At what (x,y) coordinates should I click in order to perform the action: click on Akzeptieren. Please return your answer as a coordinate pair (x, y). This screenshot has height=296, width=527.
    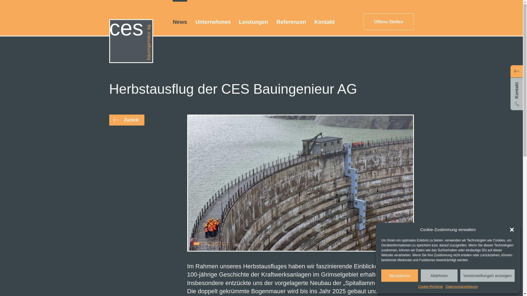
    Looking at the image, I should click on (400, 276).